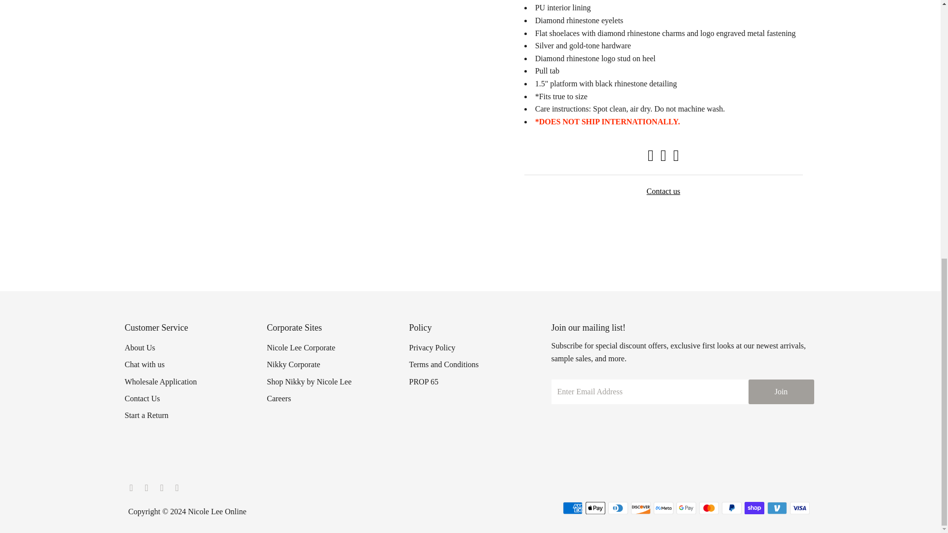 This screenshot has width=948, height=533. I want to click on Share on Facebook, so click(651, 158).